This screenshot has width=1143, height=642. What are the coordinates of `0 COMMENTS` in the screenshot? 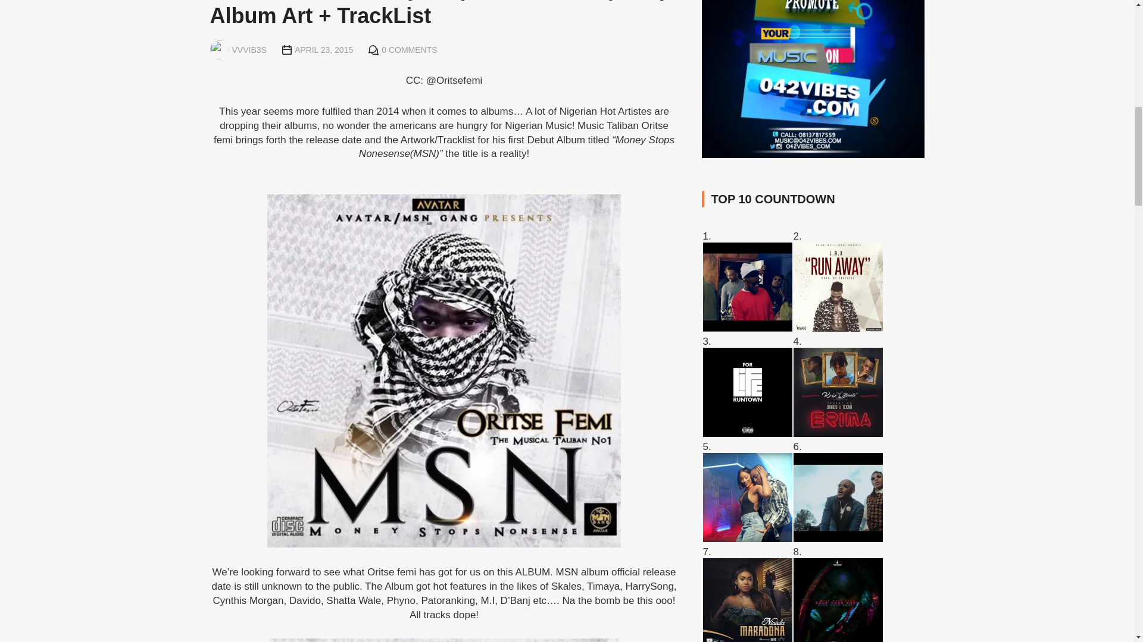 It's located at (409, 49).